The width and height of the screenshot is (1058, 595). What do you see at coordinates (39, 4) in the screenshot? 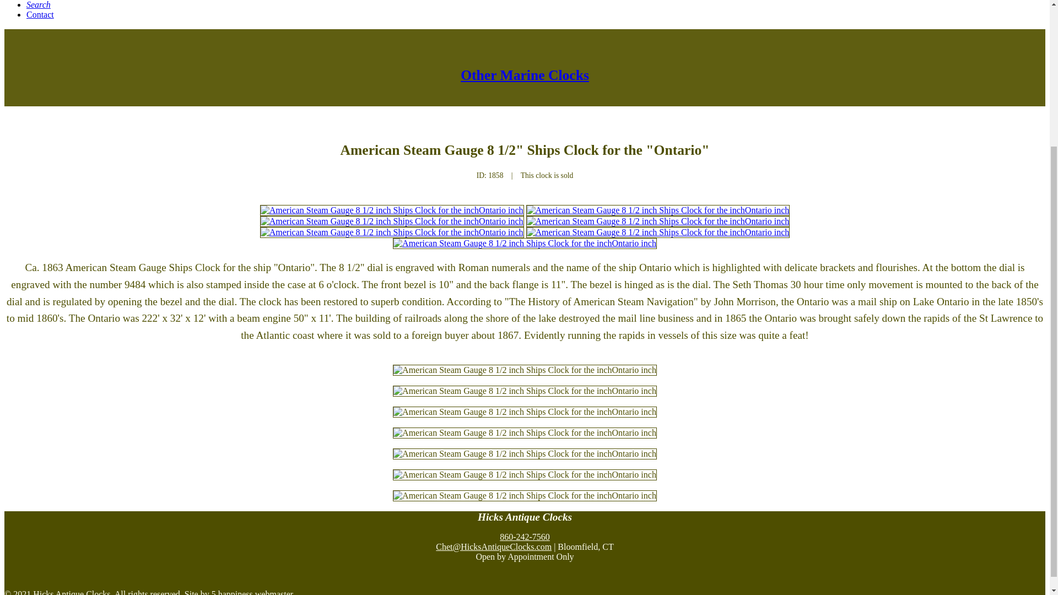
I see `Search` at bounding box center [39, 4].